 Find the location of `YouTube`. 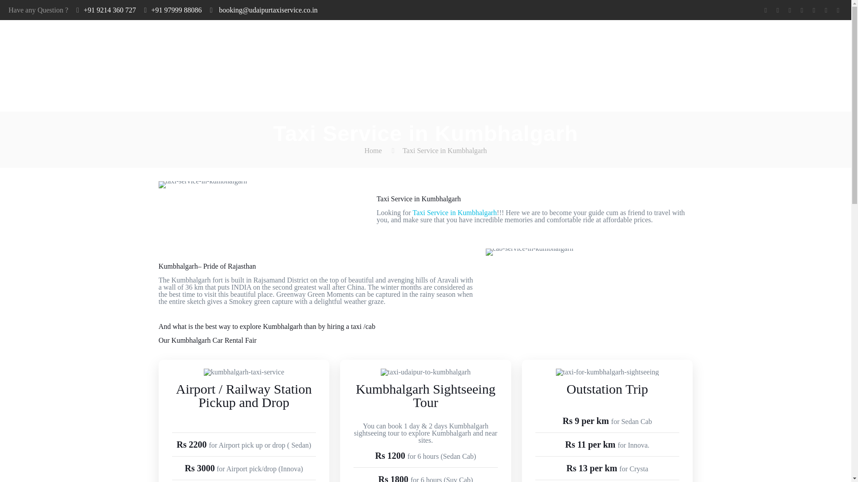

YouTube is located at coordinates (789, 10).